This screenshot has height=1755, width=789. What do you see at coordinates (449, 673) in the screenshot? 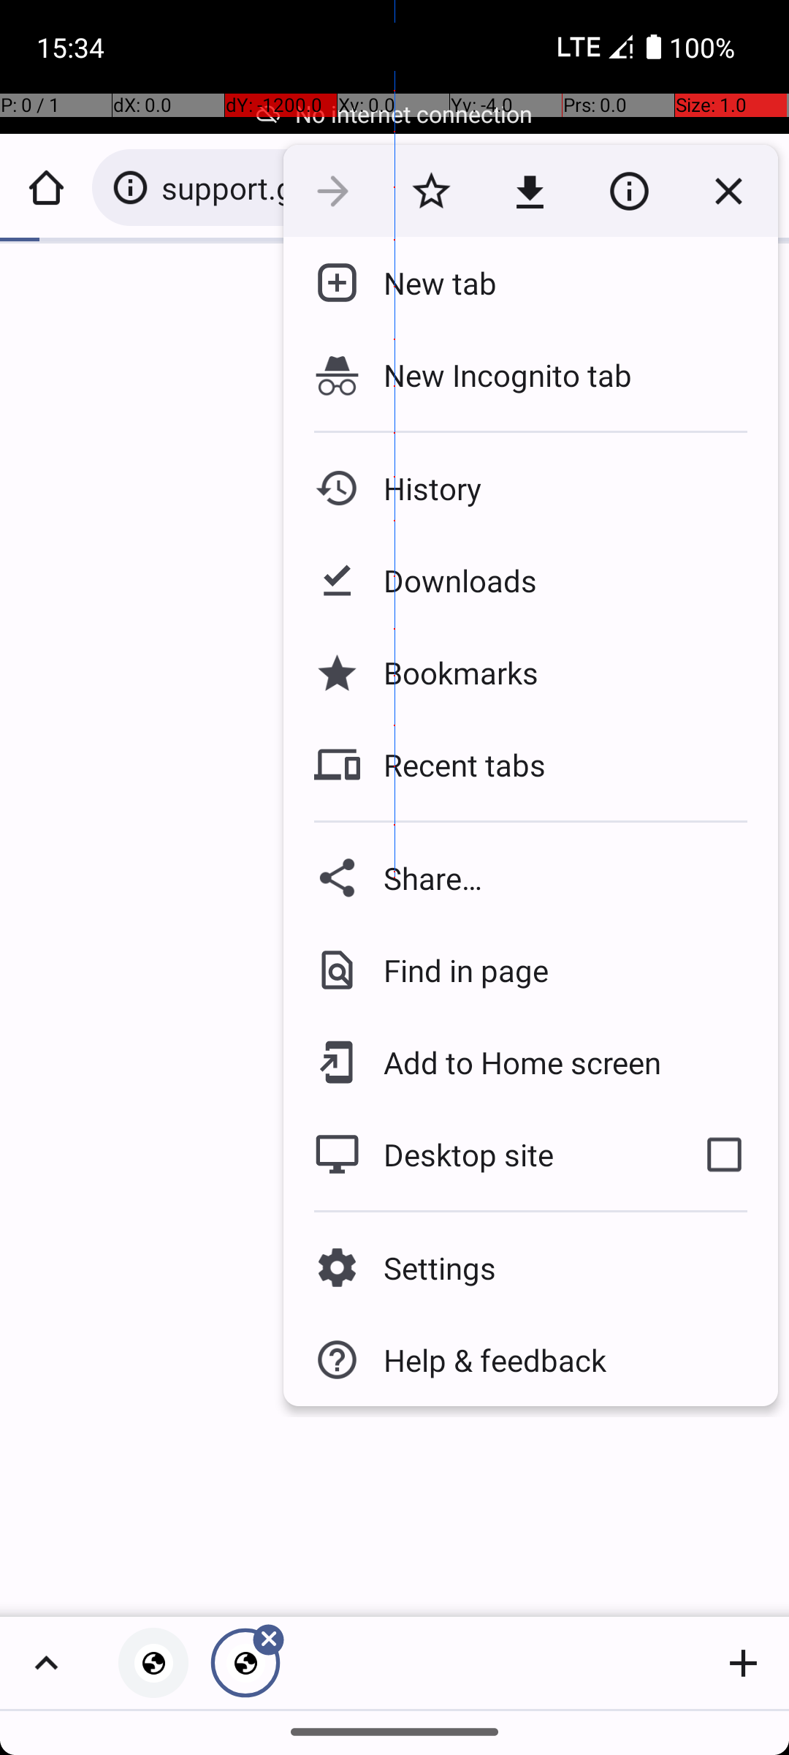
I see `Bookmarks` at bounding box center [449, 673].